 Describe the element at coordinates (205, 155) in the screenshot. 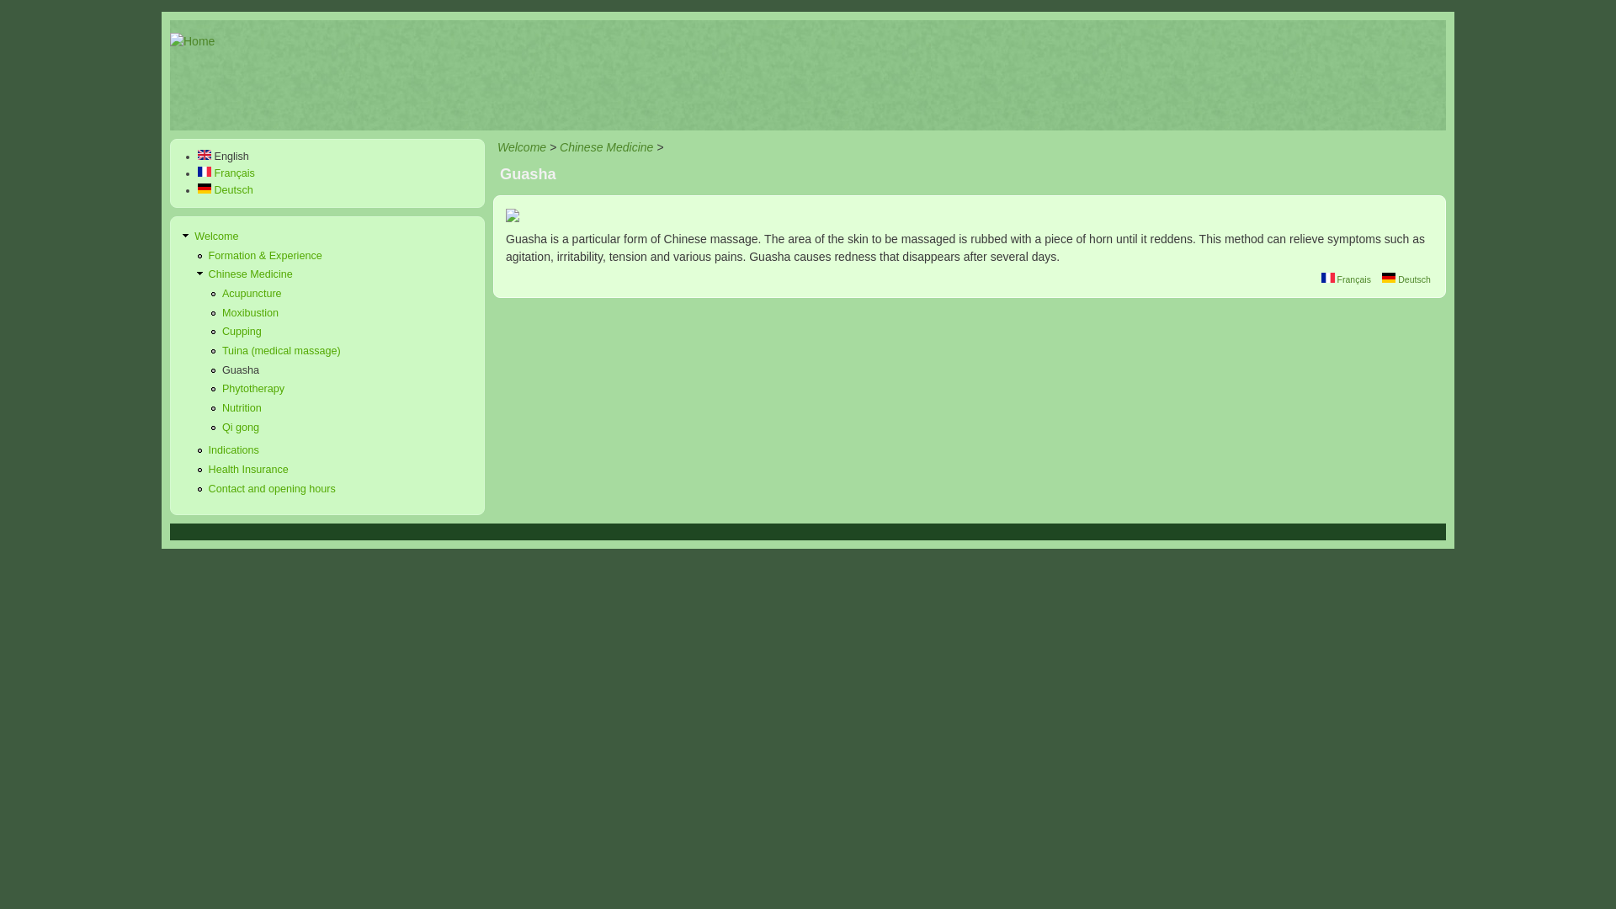

I see `English` at that location.